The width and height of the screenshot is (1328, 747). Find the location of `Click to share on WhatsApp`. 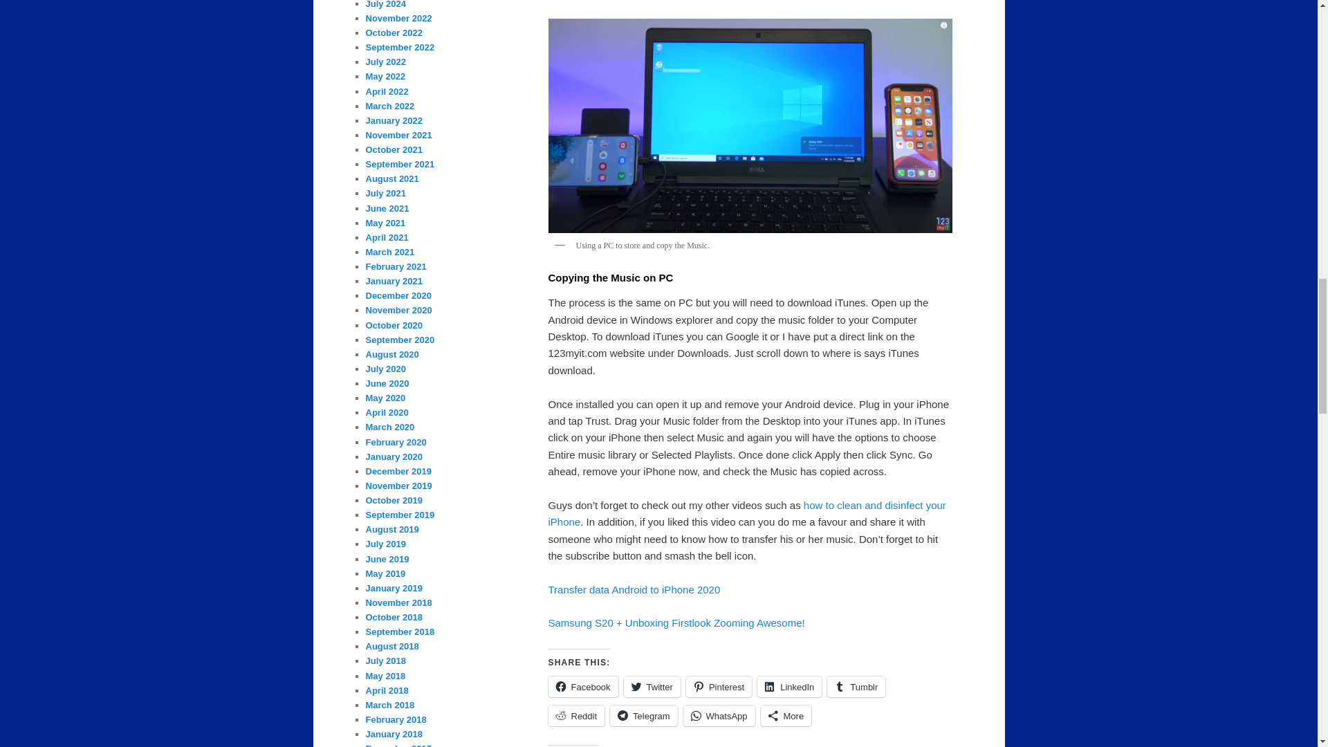

Click to share on WhatsApp is located at coordinates (719, 715).